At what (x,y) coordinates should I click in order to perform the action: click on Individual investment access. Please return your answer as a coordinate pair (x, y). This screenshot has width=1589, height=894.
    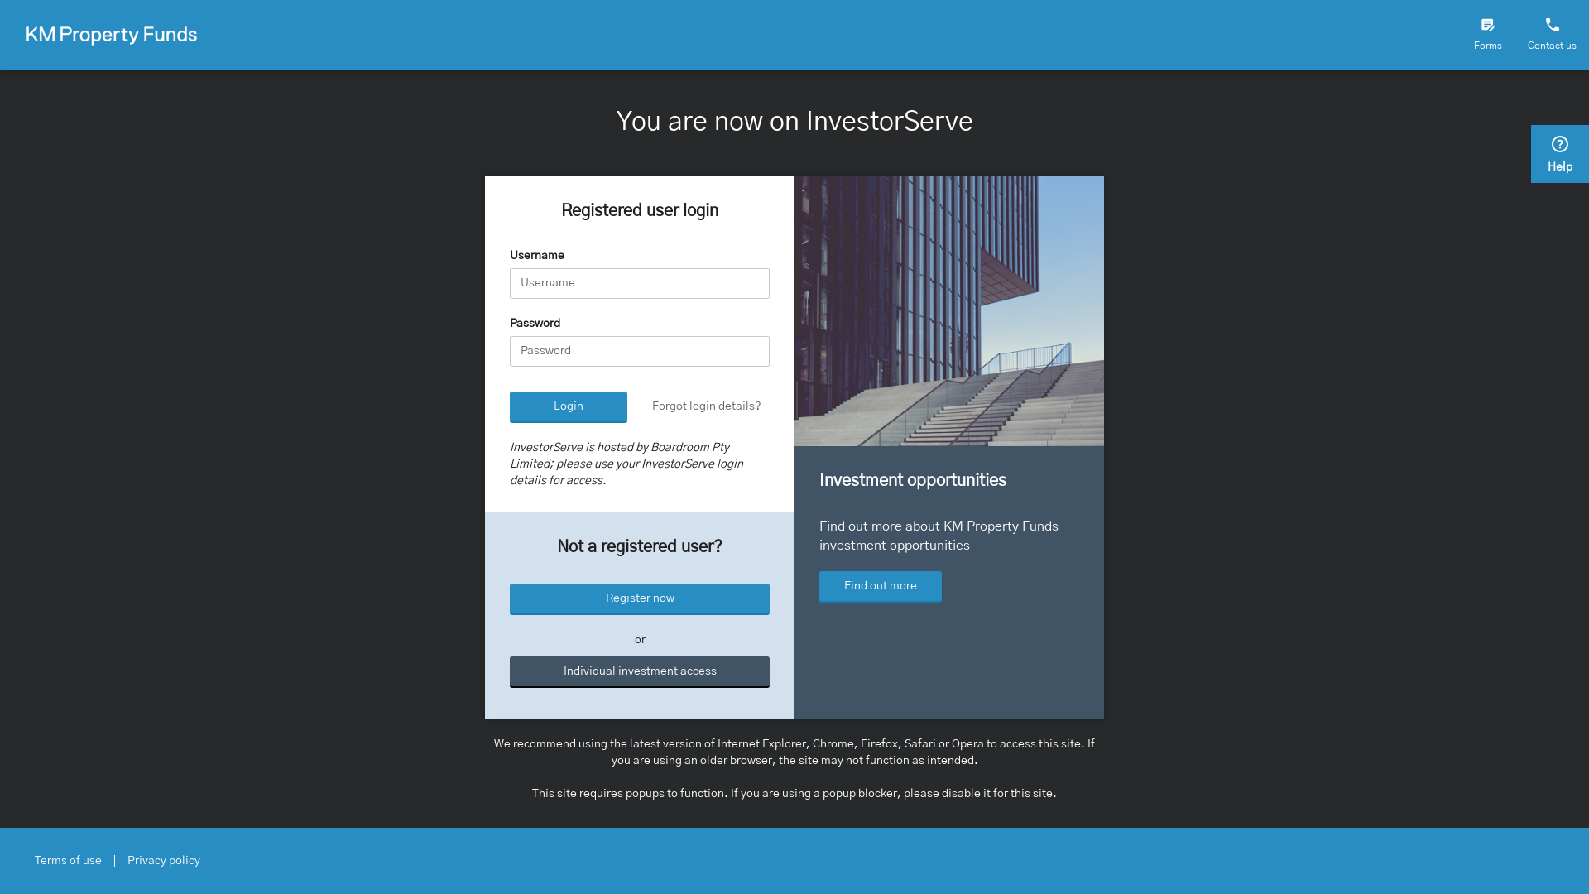
    Looking at the image, I should click on (640, 672).